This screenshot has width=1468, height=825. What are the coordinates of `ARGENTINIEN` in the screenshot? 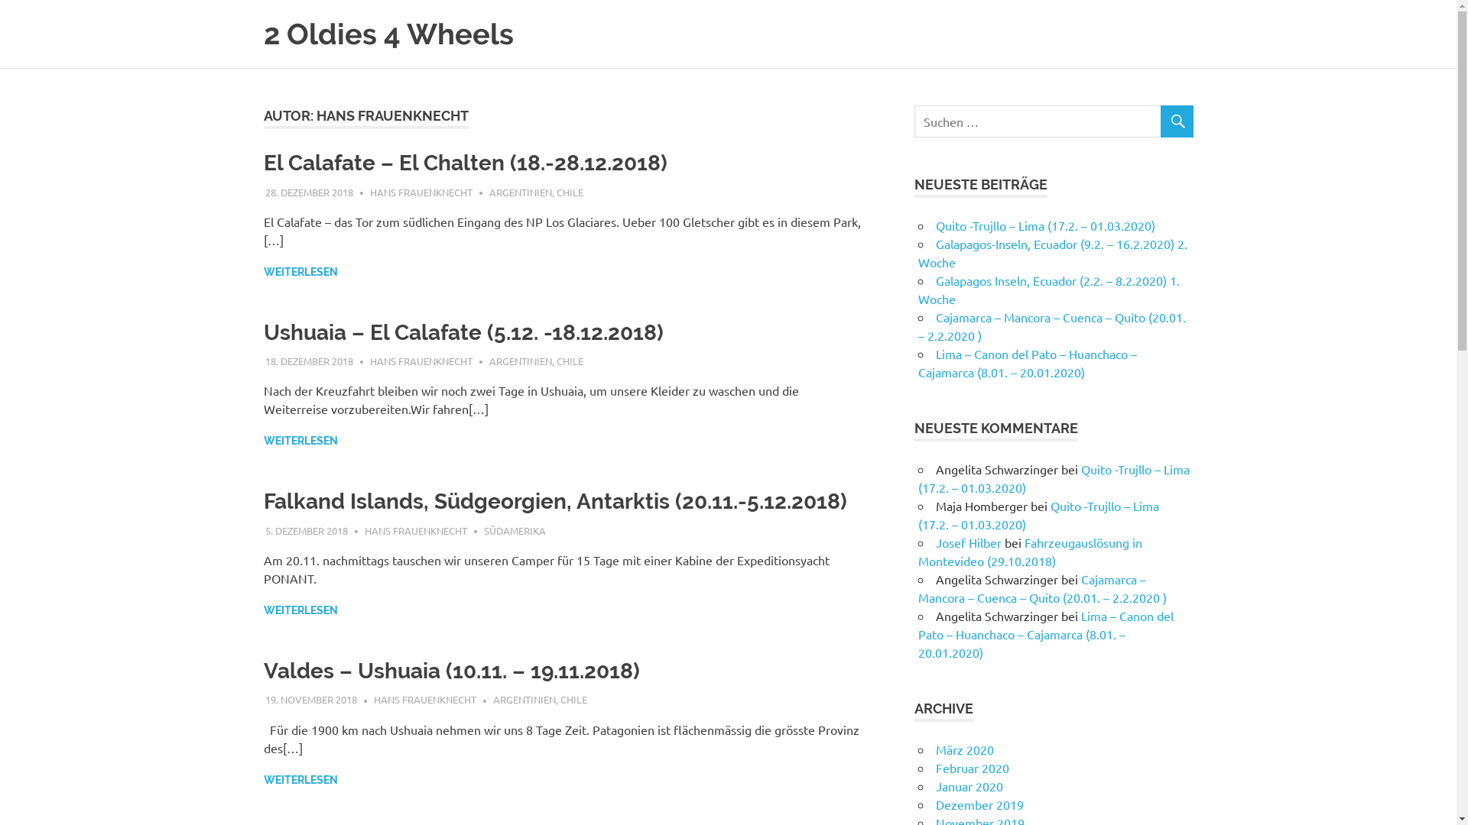 It's located at (521, 361).